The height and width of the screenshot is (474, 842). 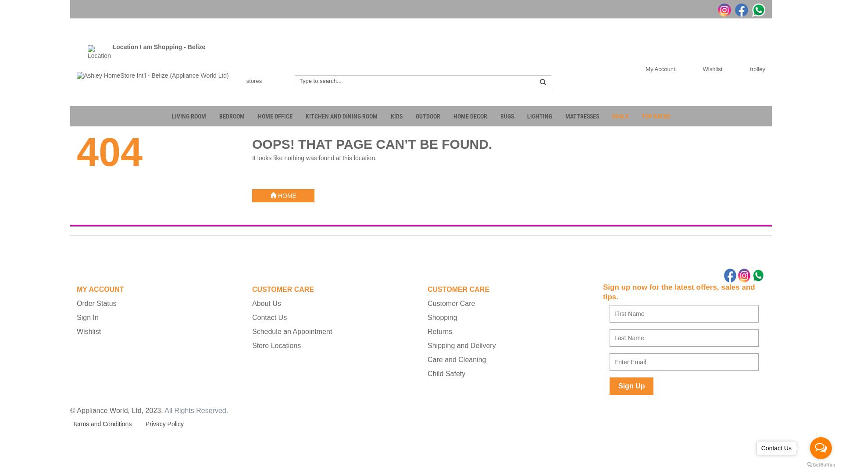 I want to click on HOME DECOR, so click(x=470, y=116).